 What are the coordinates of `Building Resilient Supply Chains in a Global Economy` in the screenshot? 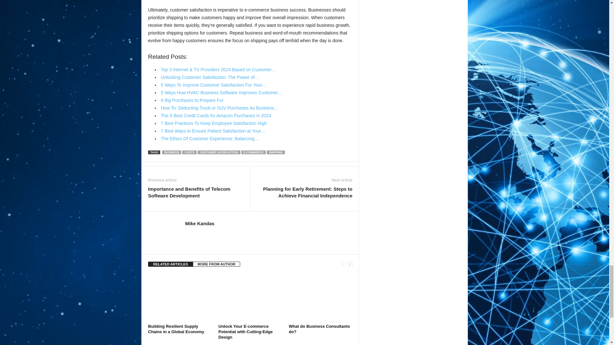 It's located at (176, 329).